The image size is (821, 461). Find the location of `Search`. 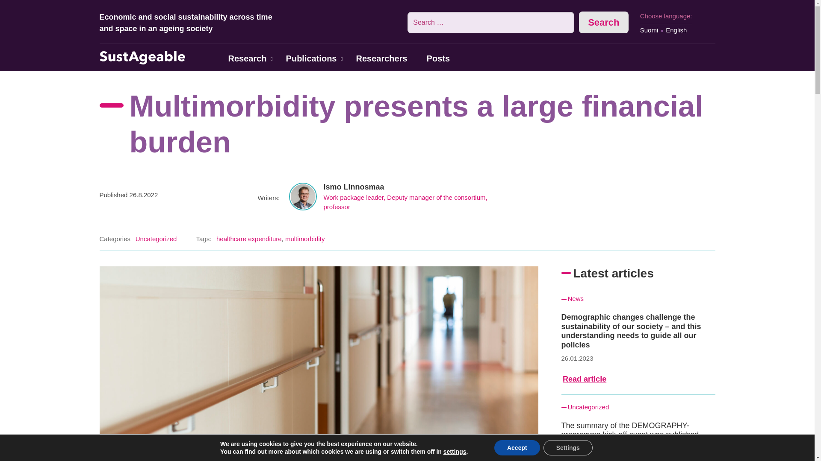

Search is located at coordinates (604, 22).